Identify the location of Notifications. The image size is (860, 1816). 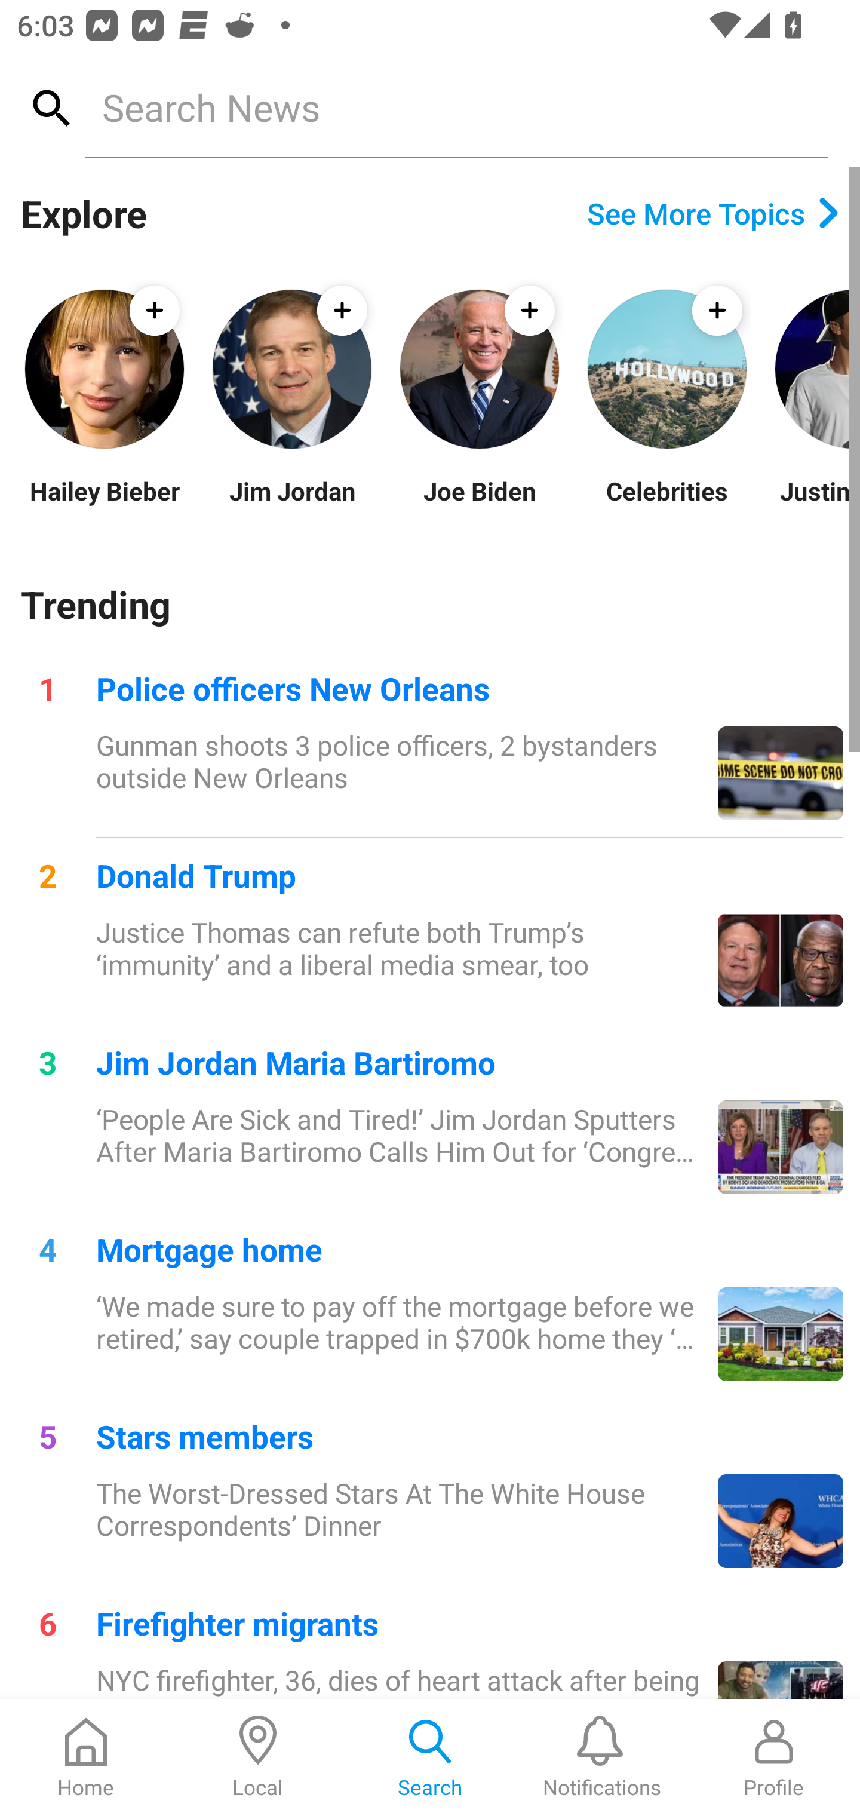
(602, 1757).